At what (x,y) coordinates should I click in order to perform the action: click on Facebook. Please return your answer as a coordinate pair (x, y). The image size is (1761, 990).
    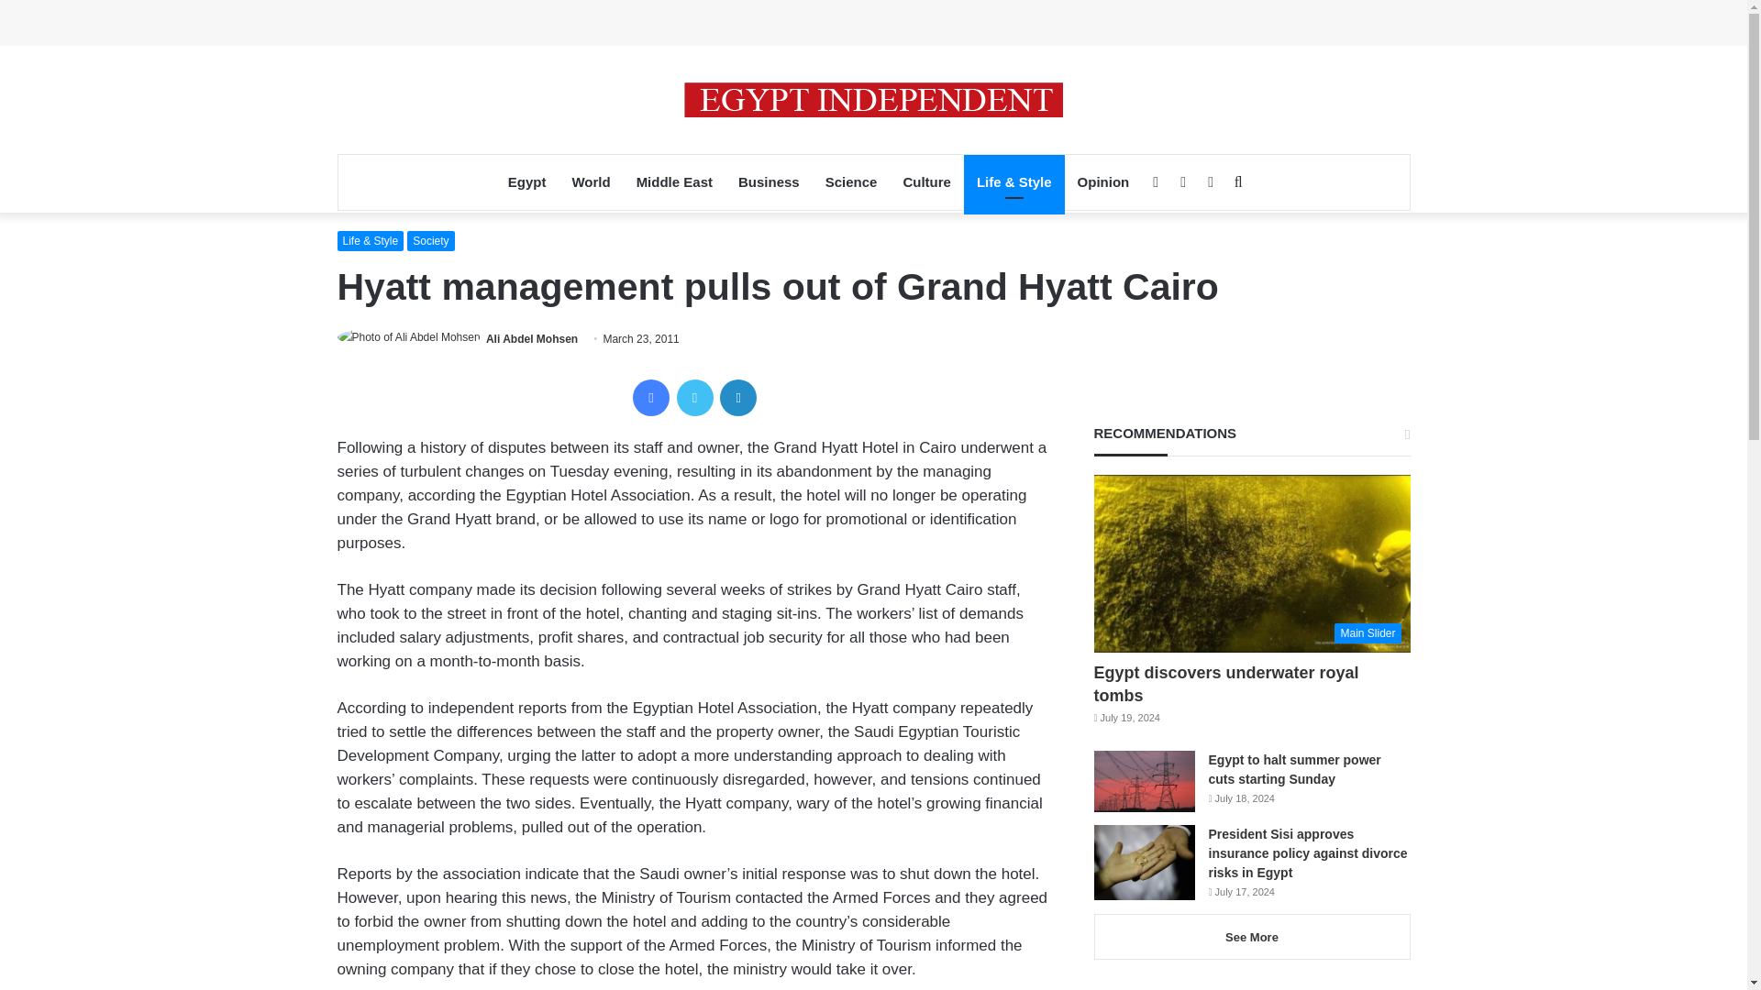
    Looking at the image, I should click on (650, 397).